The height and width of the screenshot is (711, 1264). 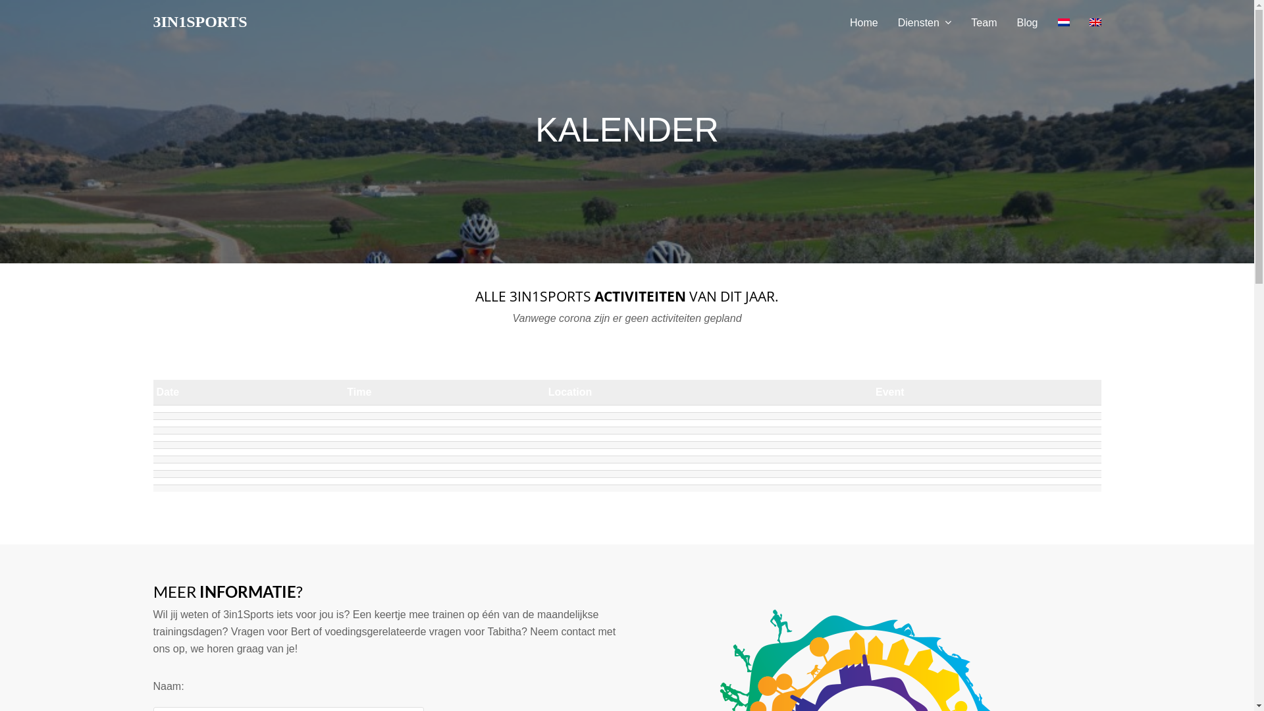 I want to click on Diensten, so click(x=925, y=23).